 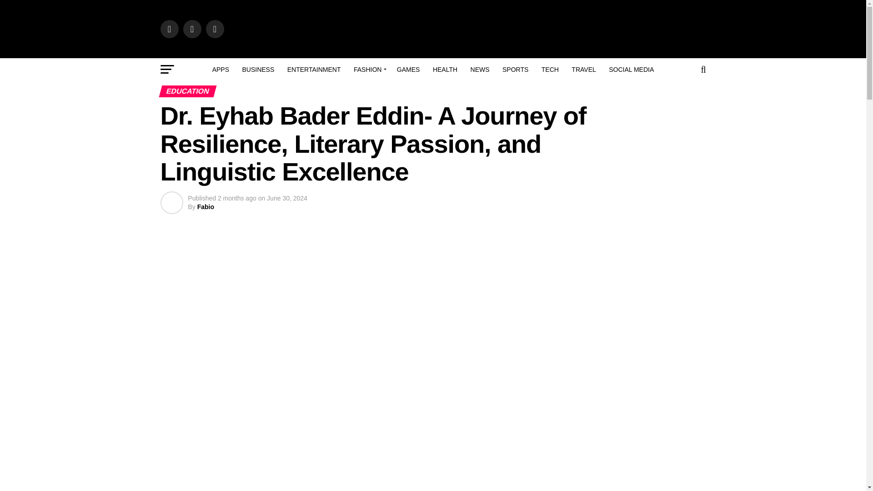 I want to click on HEALTH, so click(x=445, y=70).